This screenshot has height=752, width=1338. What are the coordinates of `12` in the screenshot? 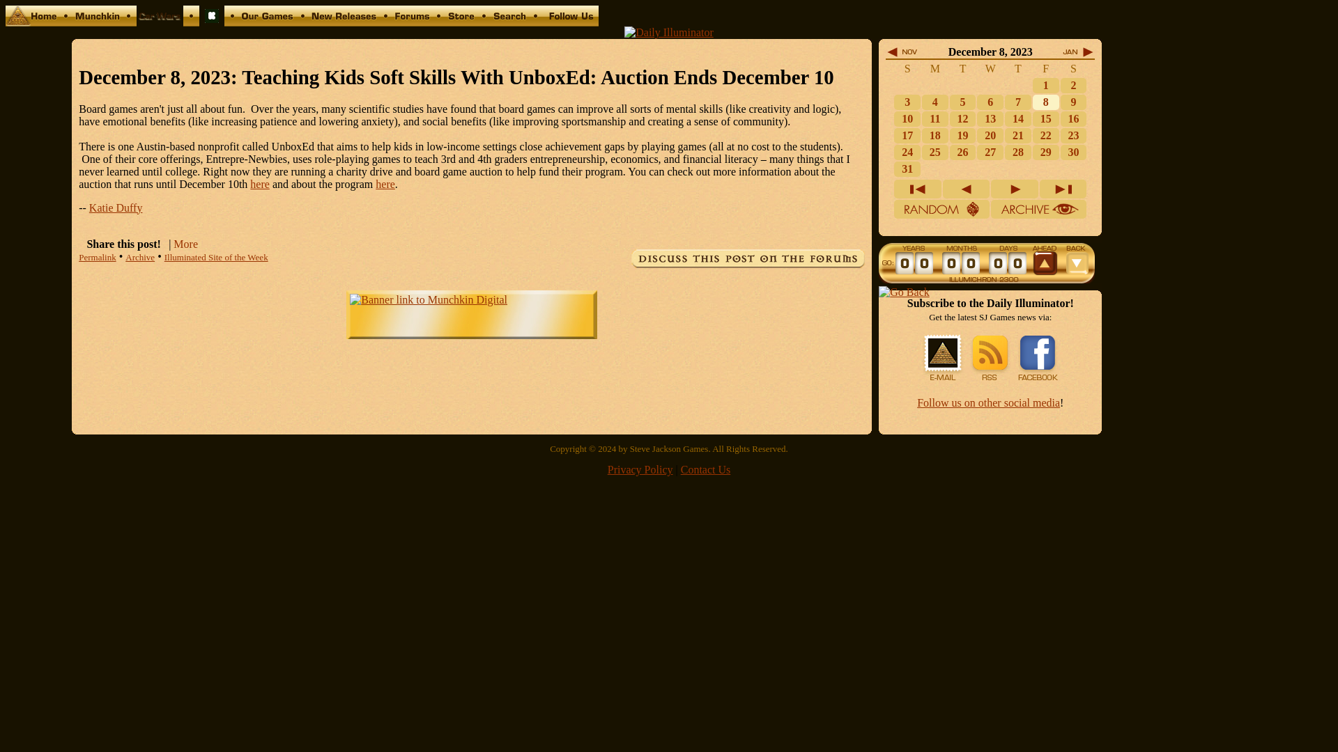 It's located at (962, 118).